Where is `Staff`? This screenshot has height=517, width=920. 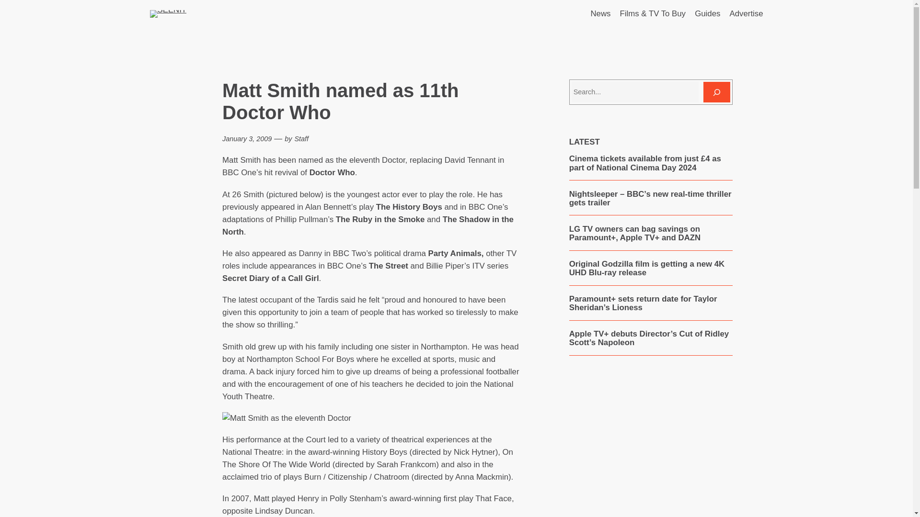 Staff is located at coordinates (301, 139).